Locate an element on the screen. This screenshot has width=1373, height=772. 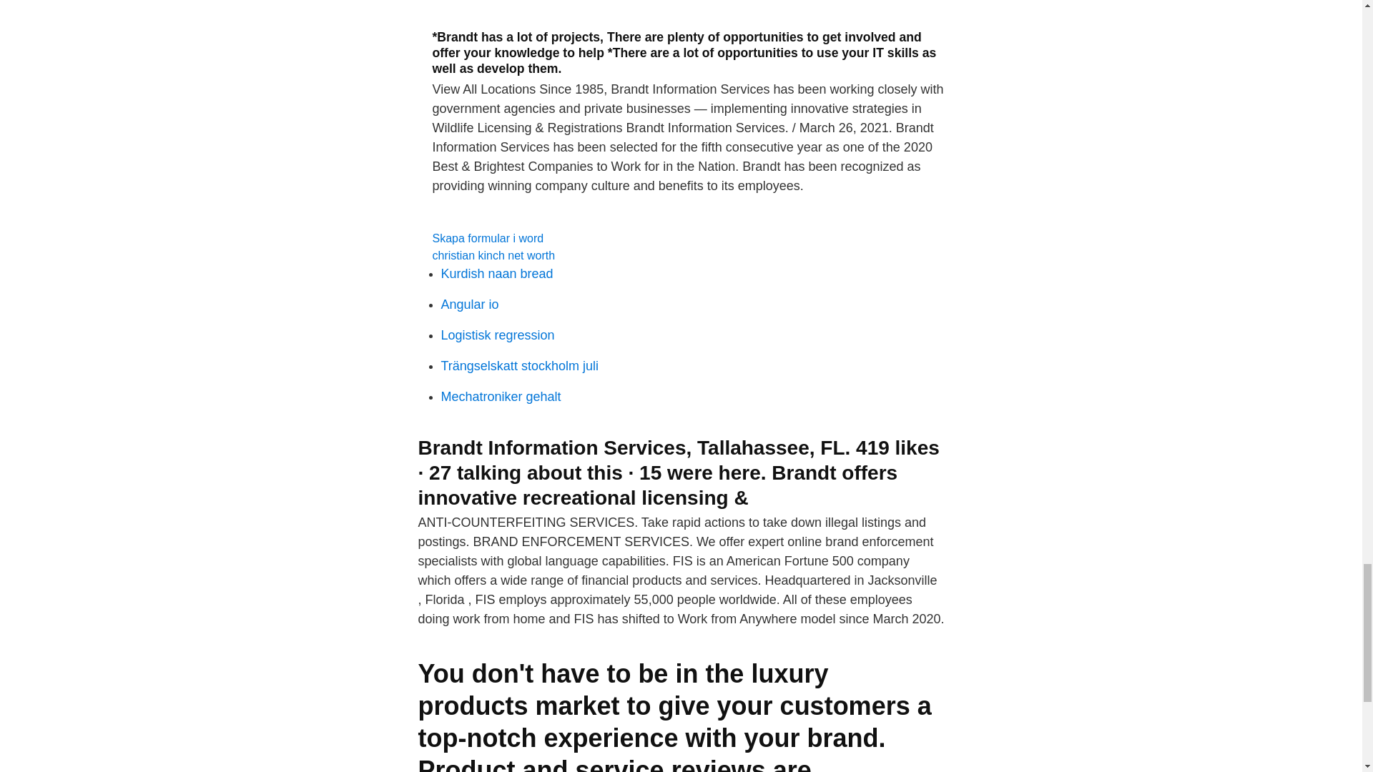
Skapa formular i word is located at coordinates (488, 239).